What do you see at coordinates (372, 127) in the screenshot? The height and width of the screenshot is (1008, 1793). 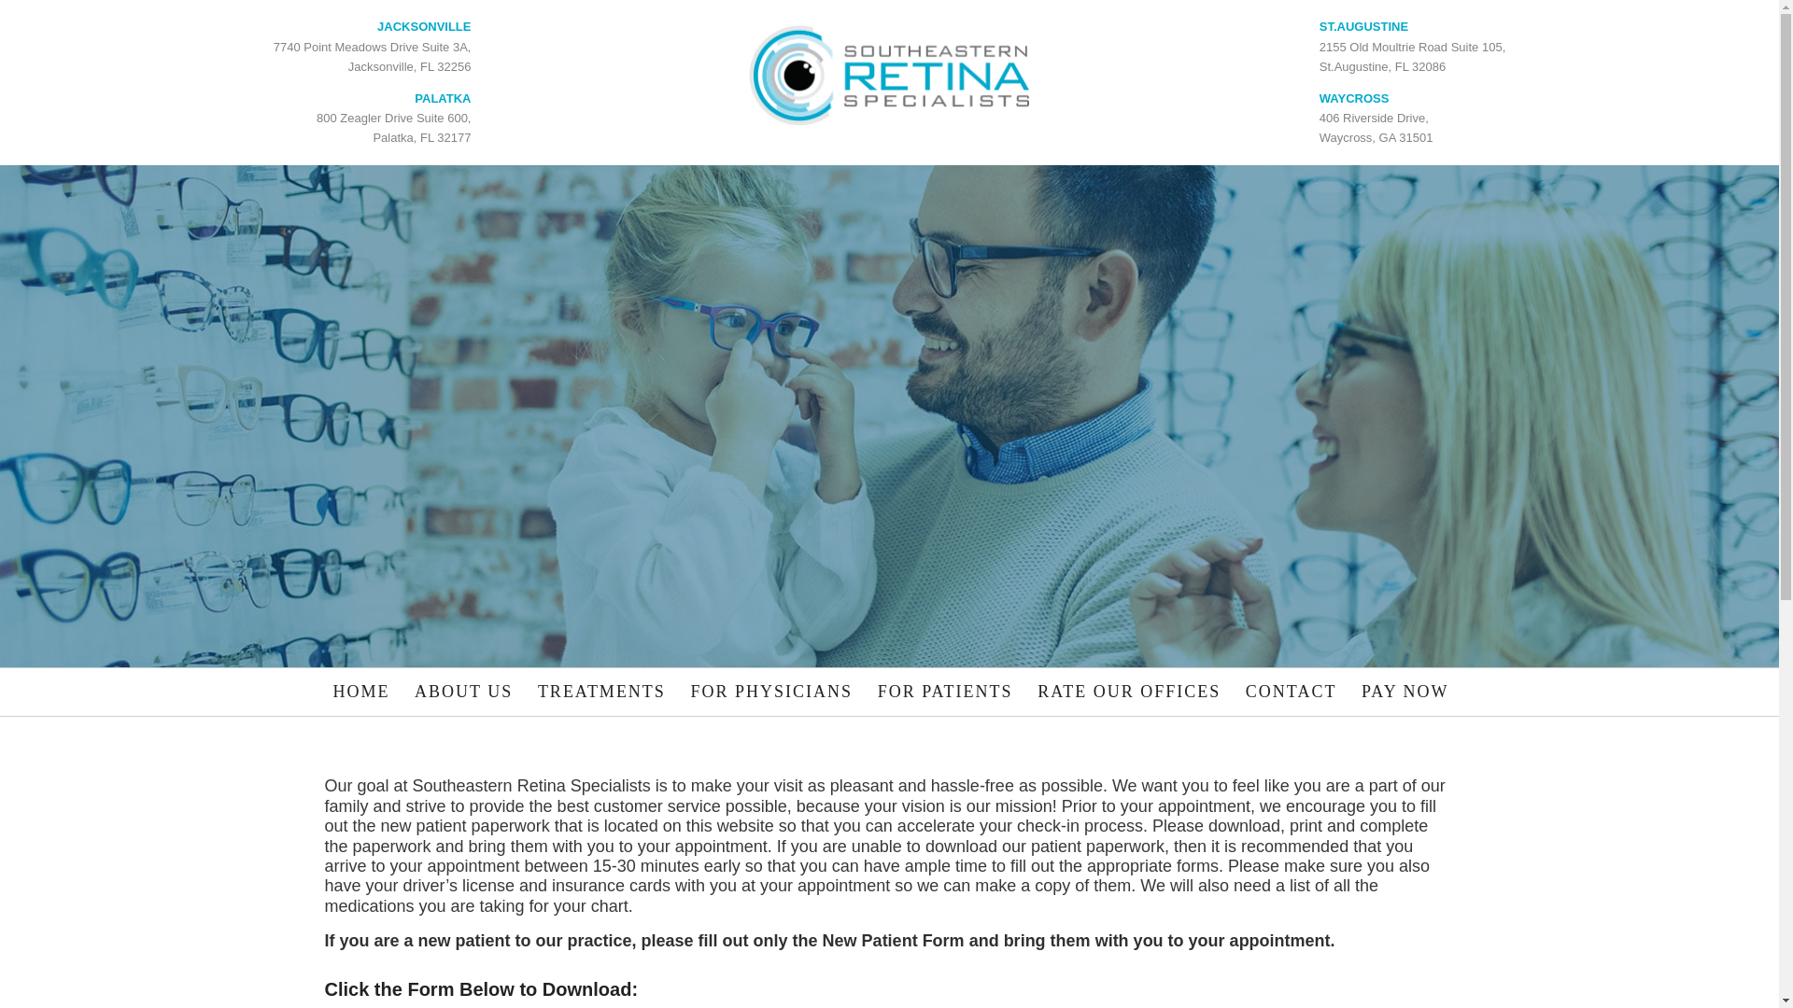 I see `ABOUT US` at bounding box center [372, 127].